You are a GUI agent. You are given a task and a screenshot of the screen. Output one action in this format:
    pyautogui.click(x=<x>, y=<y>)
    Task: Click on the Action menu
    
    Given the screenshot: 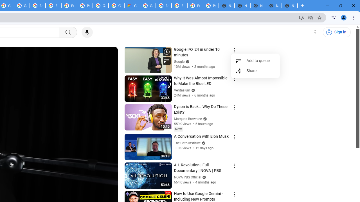 What is the action you would take?
    pyautogui.click(x=234, y=194)
    